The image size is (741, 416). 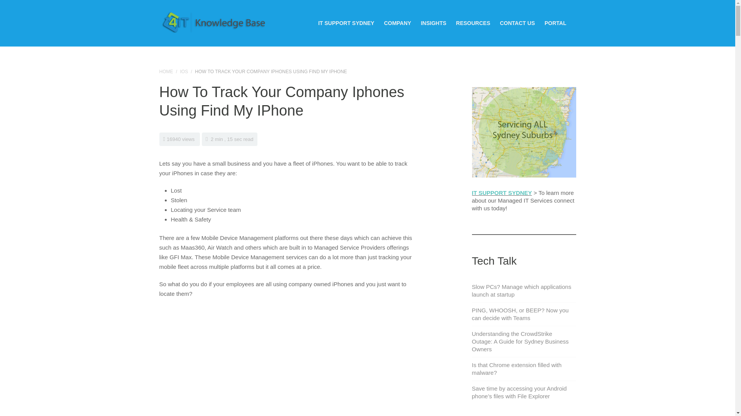 I want to click on IOS, so click(x=184, y=72).